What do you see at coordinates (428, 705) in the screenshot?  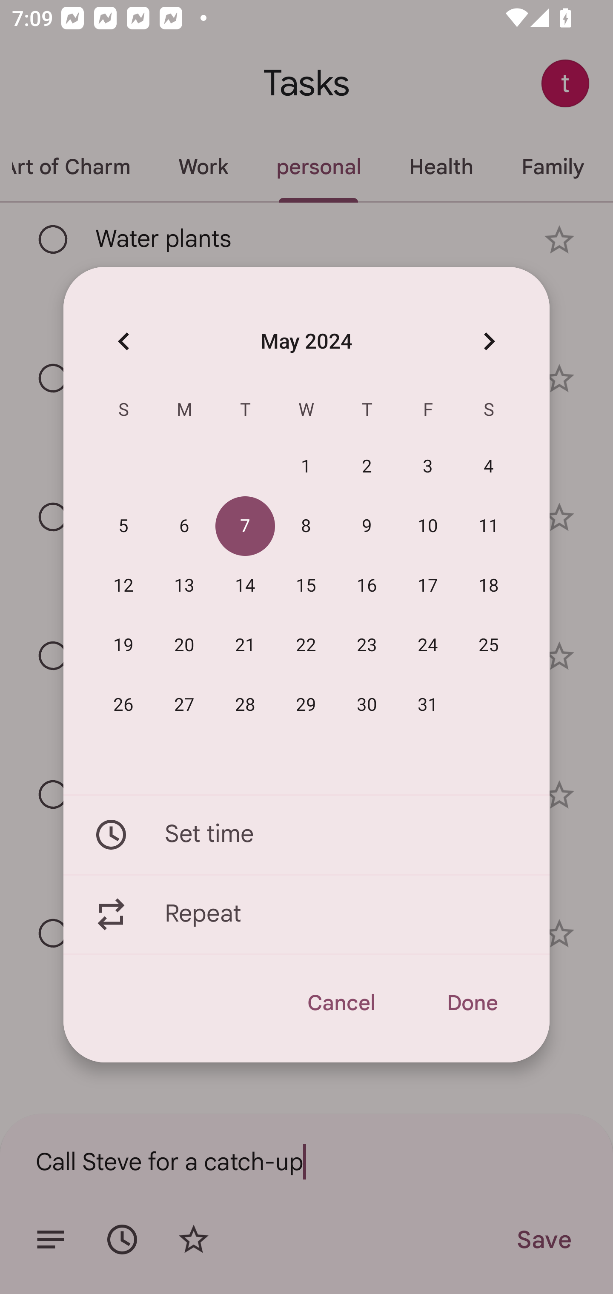 I see `31 31 May 2024` at bounding box center [428, 705].